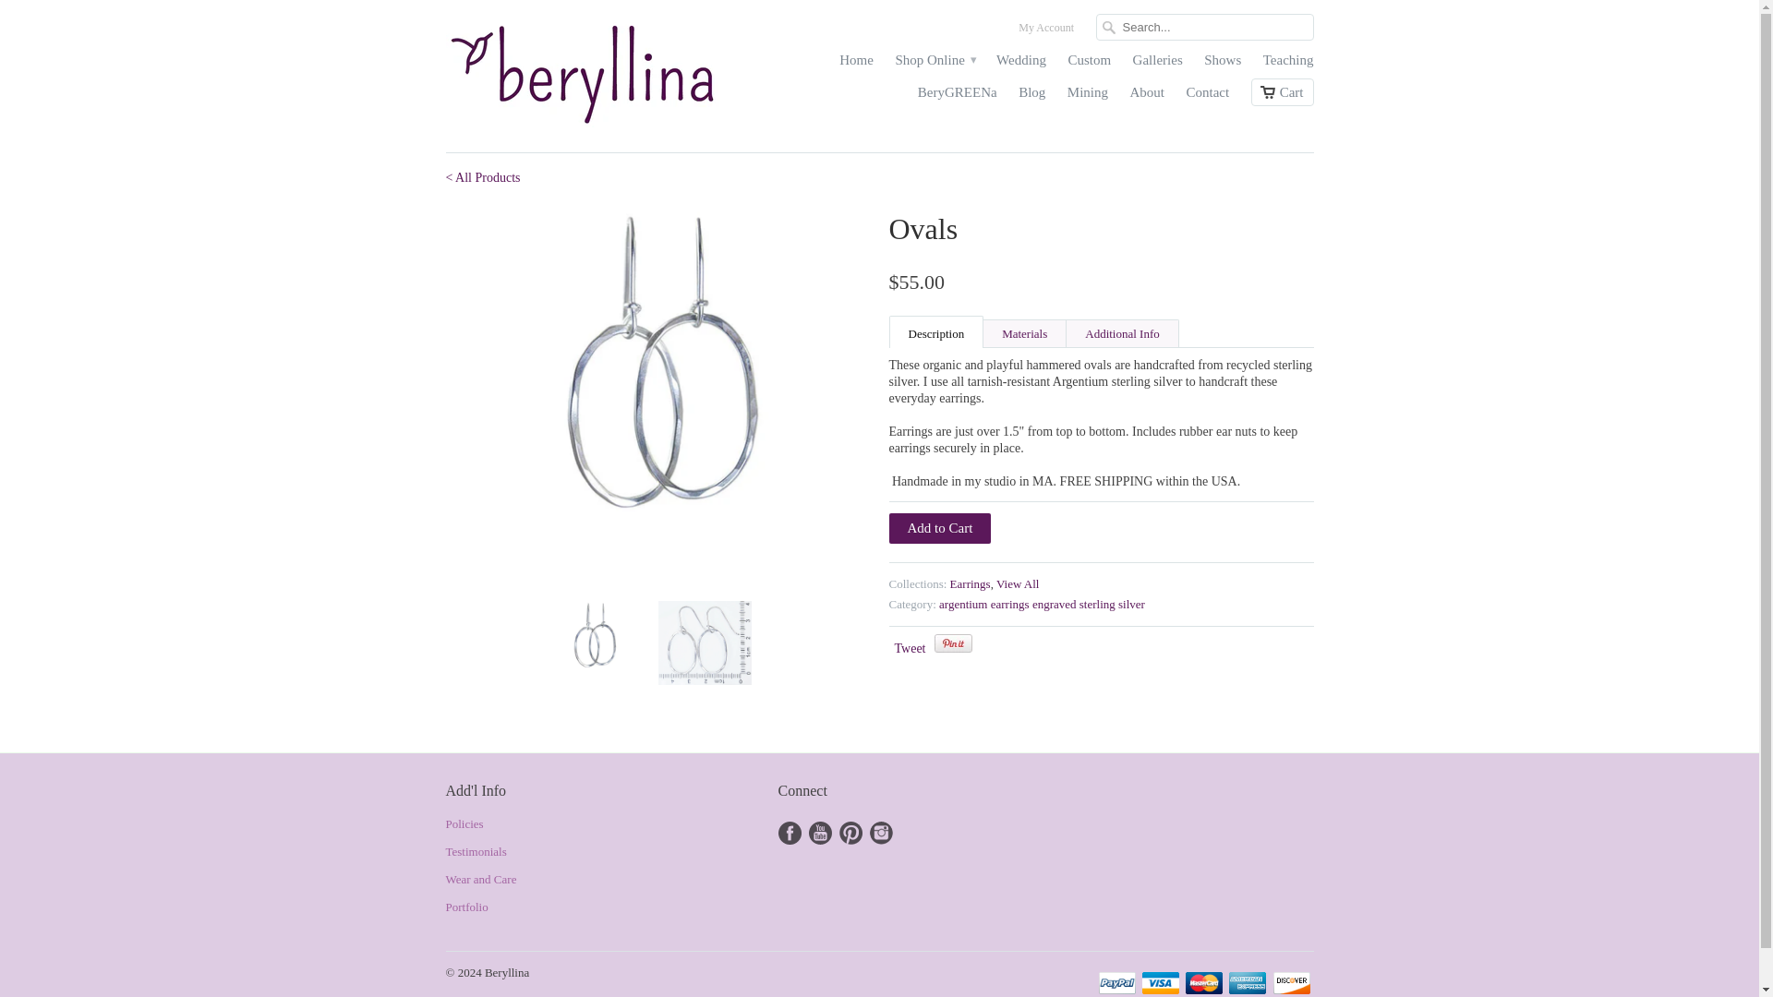 Image resolution: width=1773 pixels, height=997 pixels. What do you see at coordinates (1147, 96) in the screenshot?
I see `About` at bounding box center [1147, 96].